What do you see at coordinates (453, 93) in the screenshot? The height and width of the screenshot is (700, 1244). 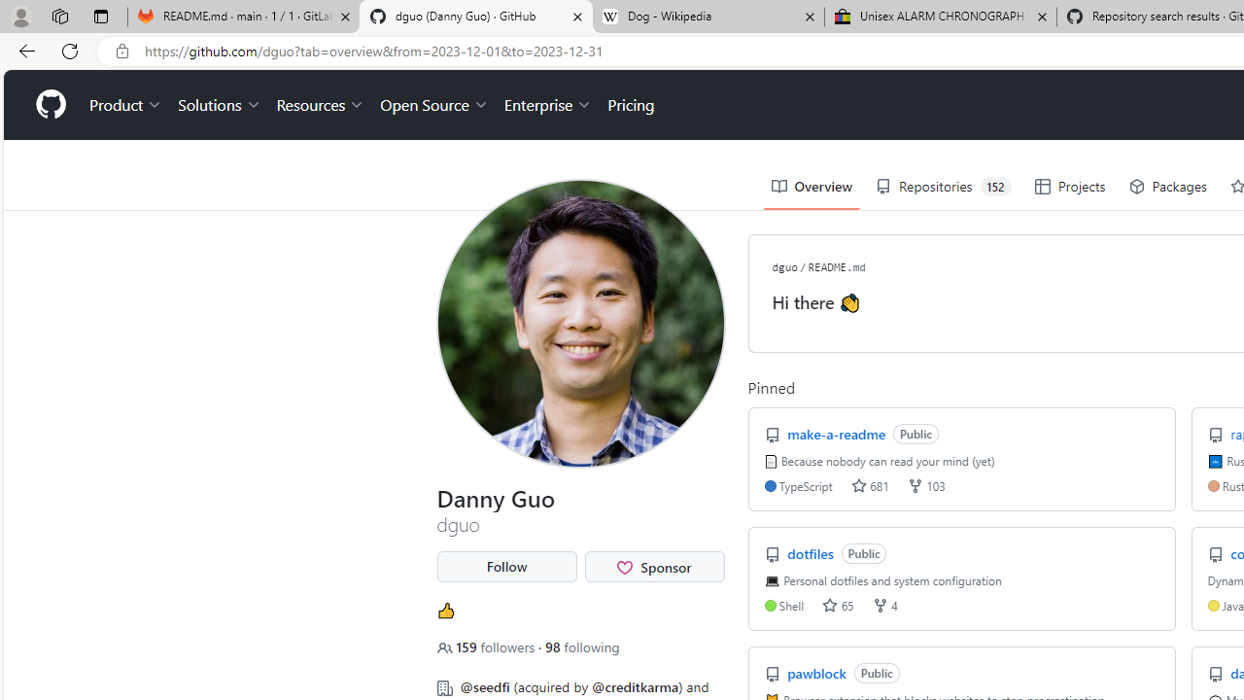 I see `@dguo` at bounding box center [453, 93].